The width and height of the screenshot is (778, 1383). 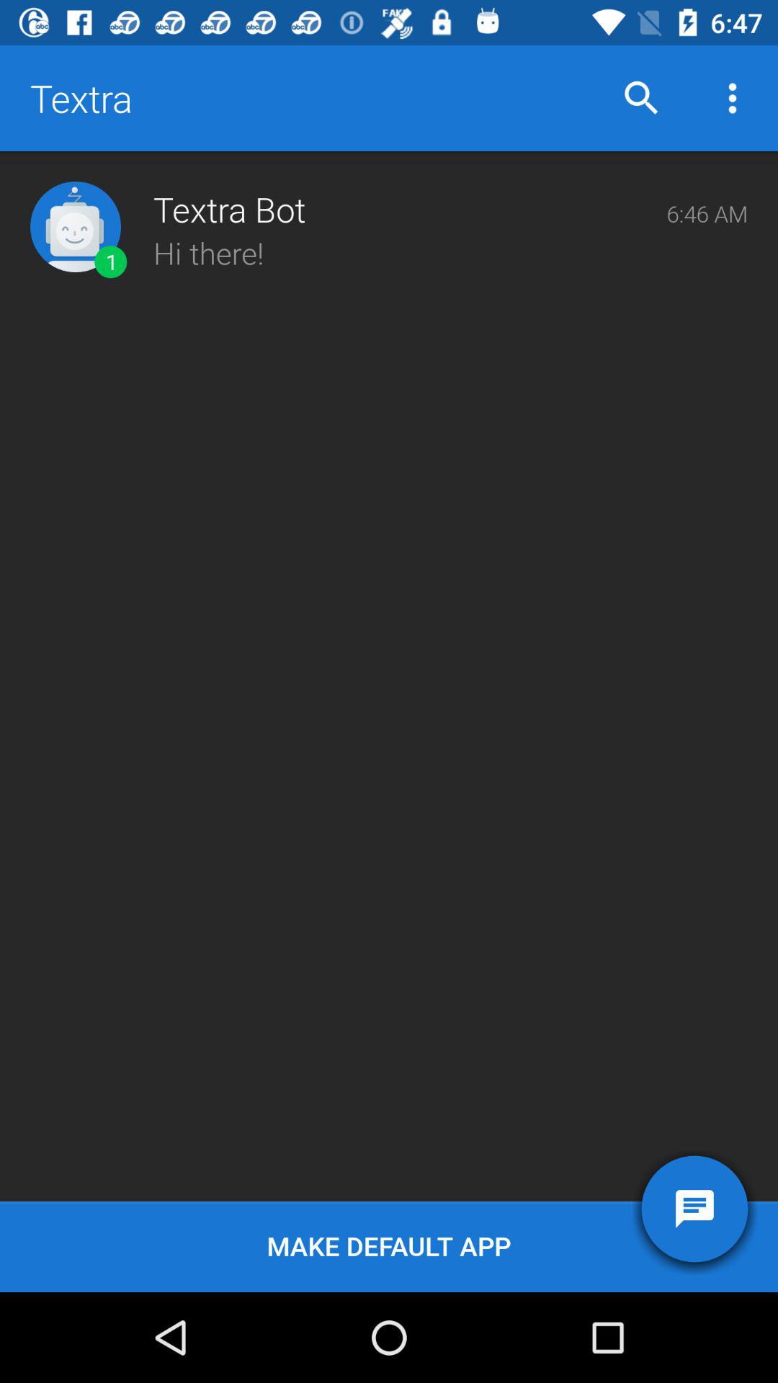 I want to click on tap the item next to the make default app icon, so click(x=694, y=1209).